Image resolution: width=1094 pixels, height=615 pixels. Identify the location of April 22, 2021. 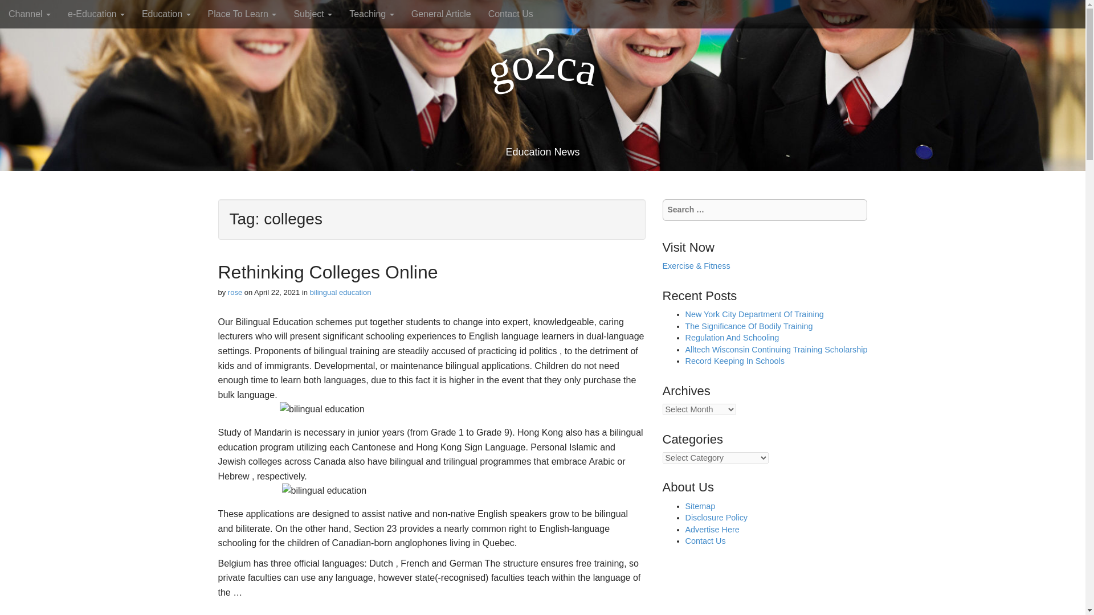
(277, 292).